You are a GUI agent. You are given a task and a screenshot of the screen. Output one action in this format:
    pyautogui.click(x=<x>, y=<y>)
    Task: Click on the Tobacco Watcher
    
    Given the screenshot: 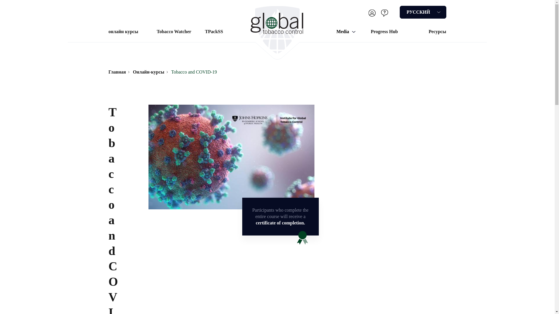 What is the action you would take?
    pyautogui.click(x=174, y=31)
    